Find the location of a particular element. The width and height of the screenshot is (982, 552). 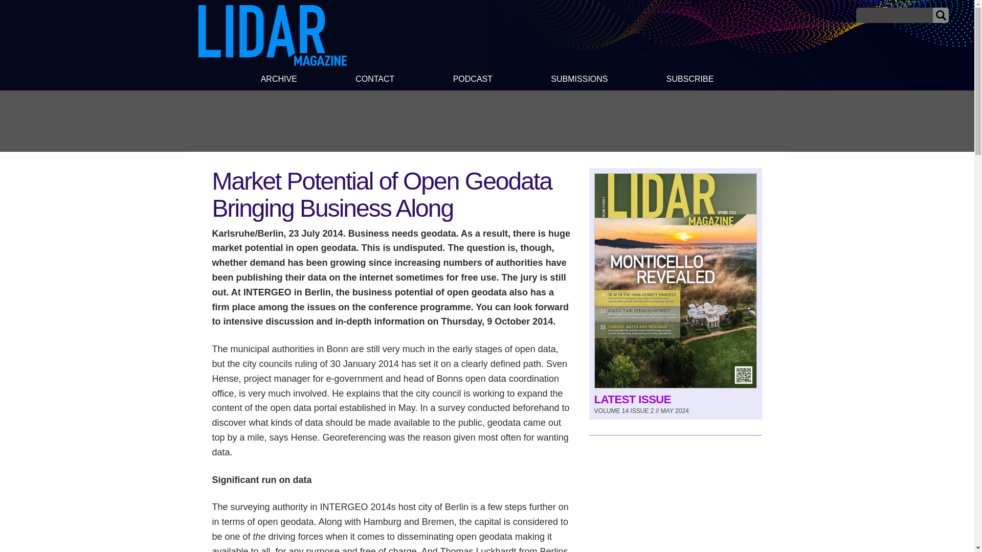

Search for: is located at coordinates (895, 15).